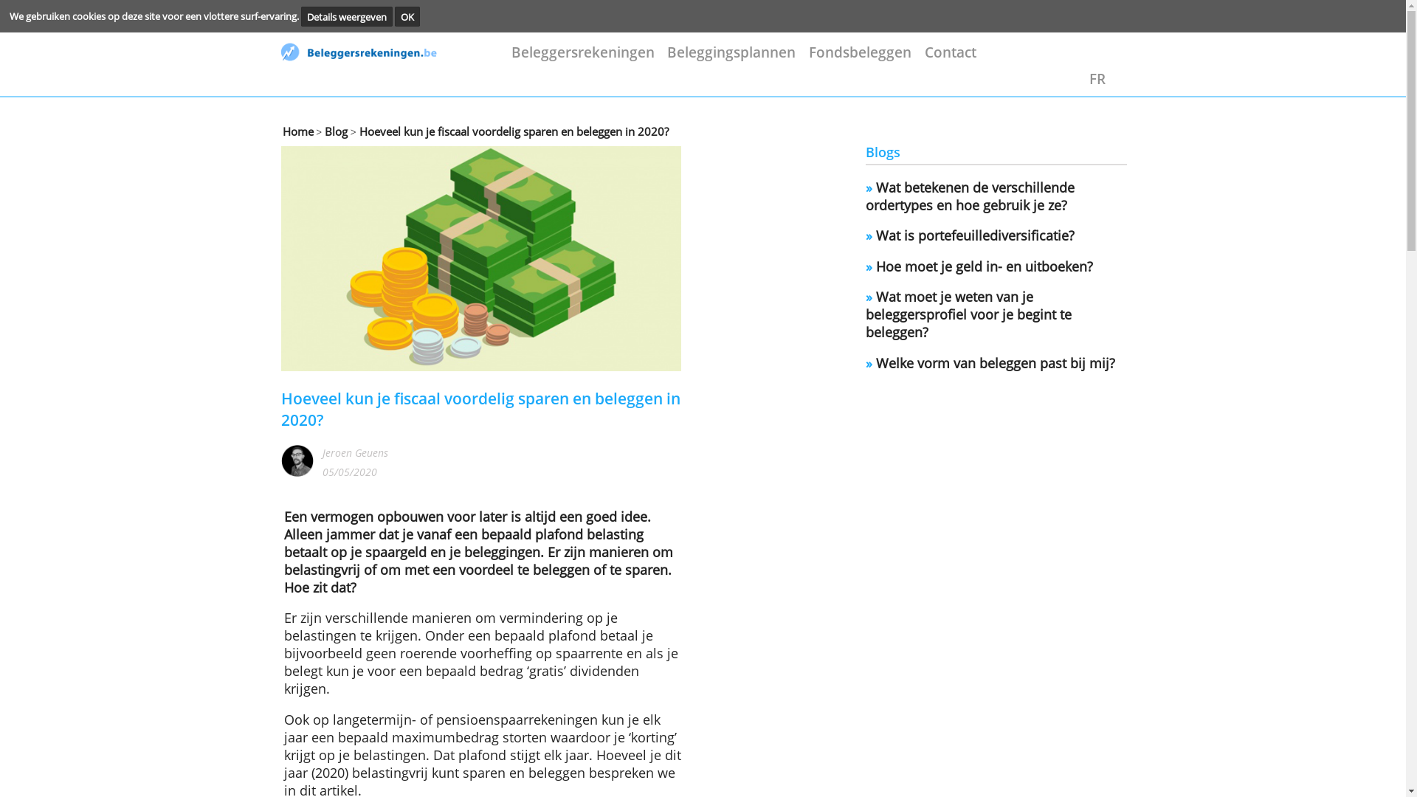 This screenshot has height=797, width=1417. Describe the element at coordinates (1080, 59) in the screenshot. I see `Contact` at that location.